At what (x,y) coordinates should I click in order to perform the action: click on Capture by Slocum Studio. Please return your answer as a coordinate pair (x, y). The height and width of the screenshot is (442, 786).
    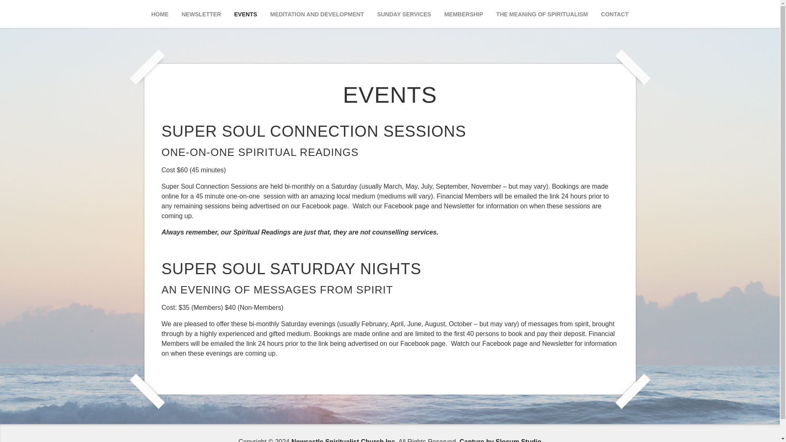
    Looking at the image, I should click on (500, 440).